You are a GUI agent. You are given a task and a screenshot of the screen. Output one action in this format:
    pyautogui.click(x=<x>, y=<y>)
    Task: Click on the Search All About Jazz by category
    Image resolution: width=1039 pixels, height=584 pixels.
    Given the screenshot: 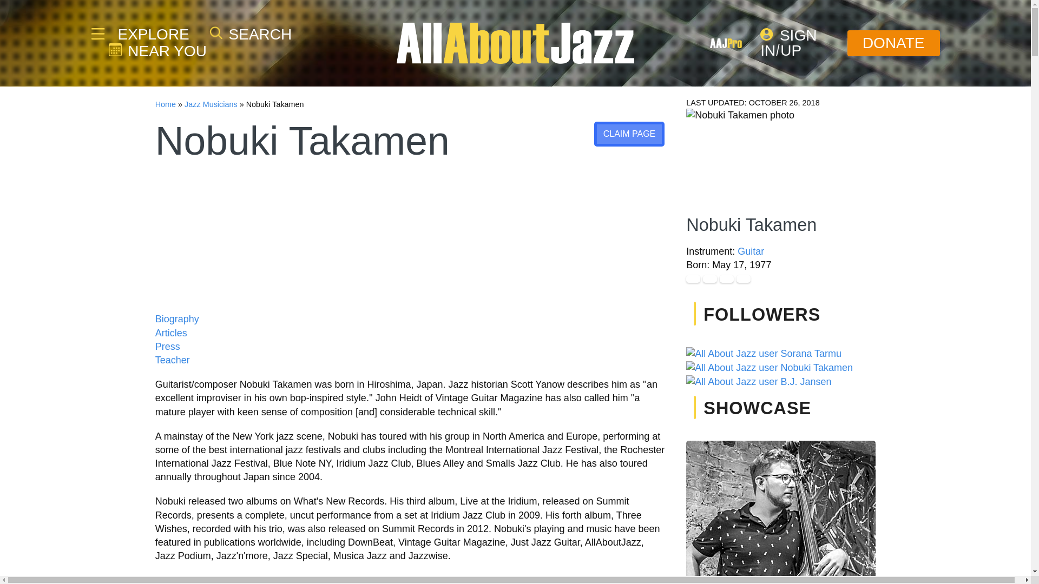 What is the action you would take?
    pyautogui.click(x=251, y=34)
    